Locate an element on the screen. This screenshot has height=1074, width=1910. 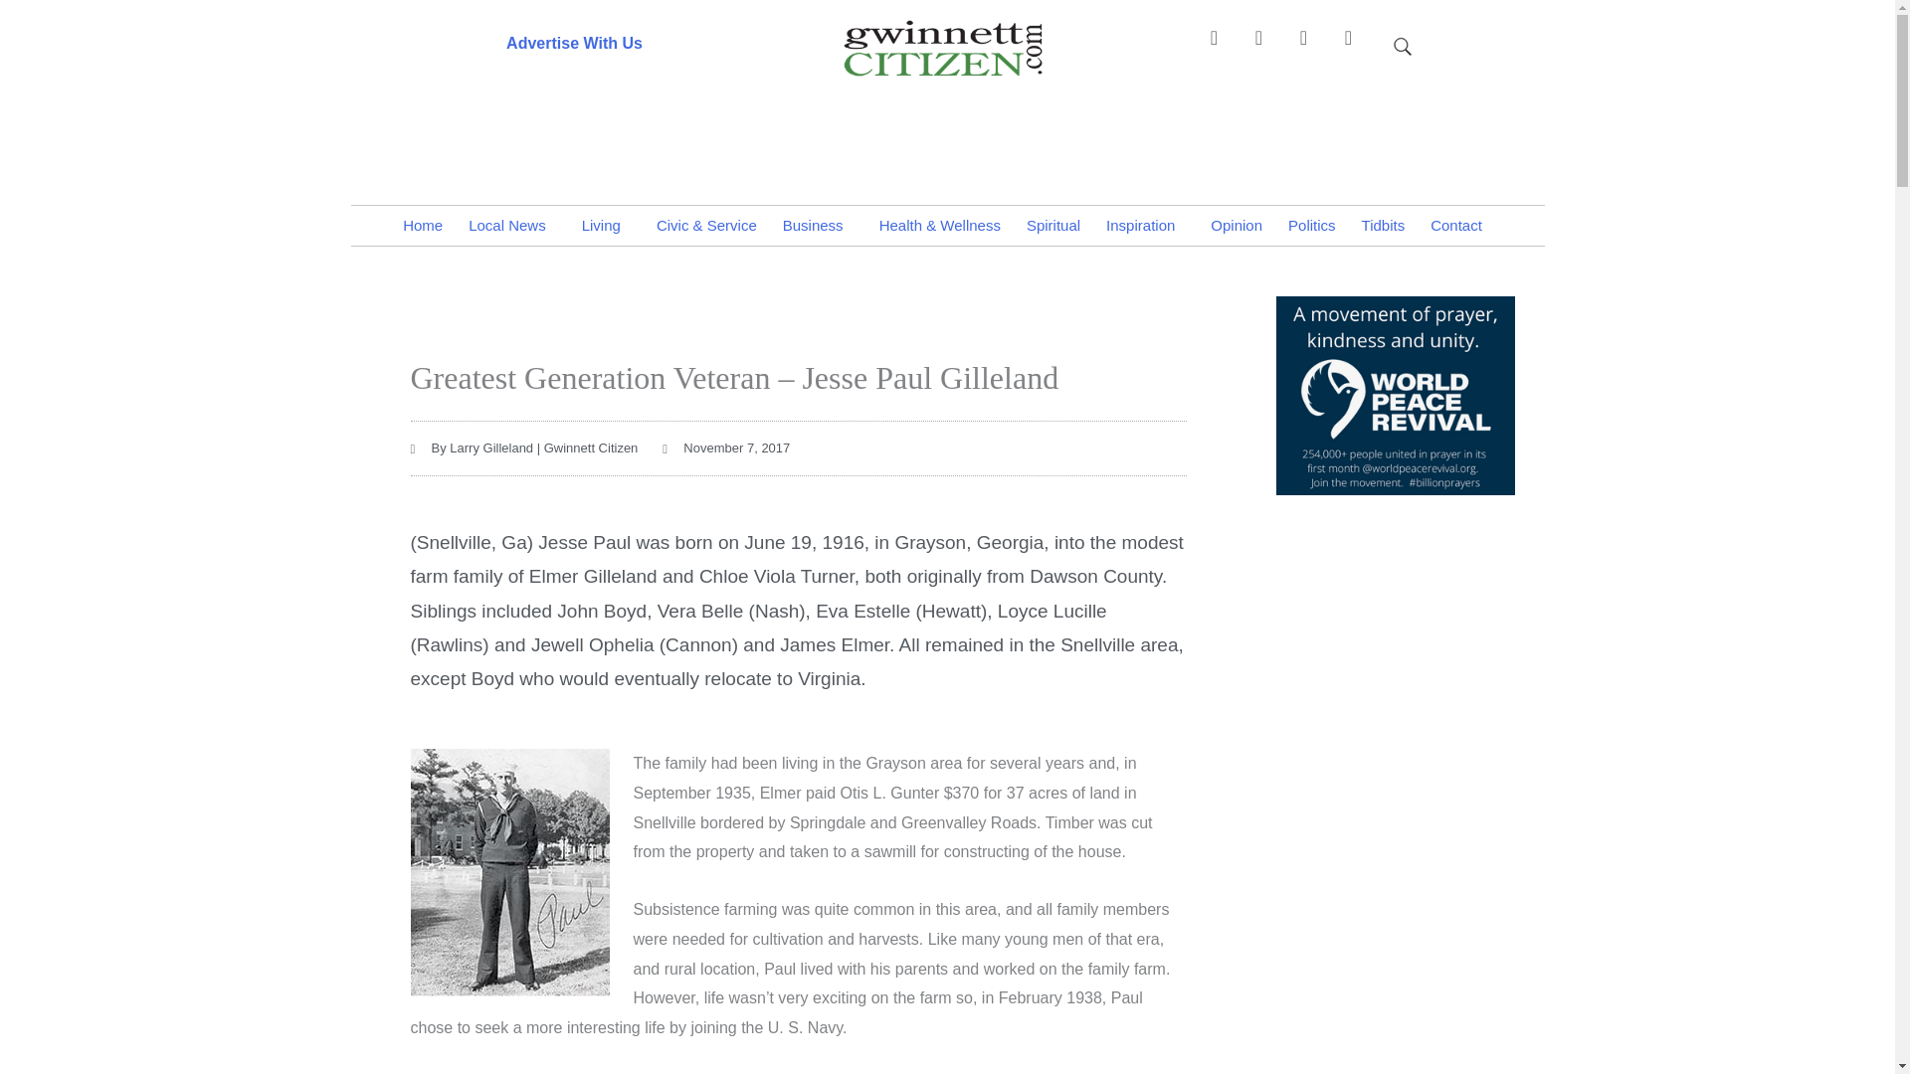
Opinion is located at coordinates (1236, 226).